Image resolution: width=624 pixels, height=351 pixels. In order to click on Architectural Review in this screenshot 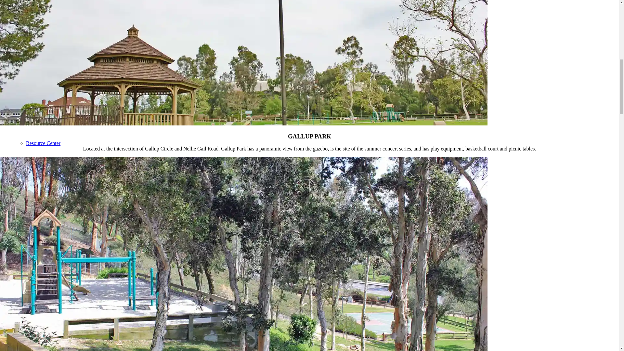, I will do `click(35, 39)`.